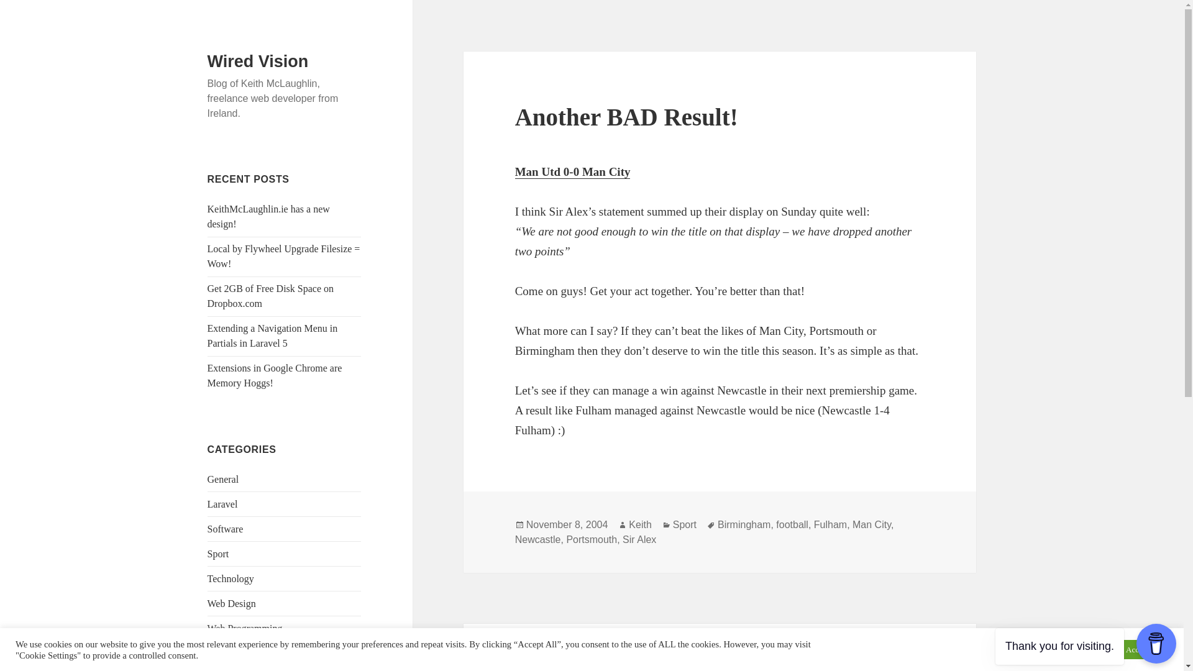  Describe the element at coordinates (232, 603) in the screenshot. I see `Web Design` at that location.